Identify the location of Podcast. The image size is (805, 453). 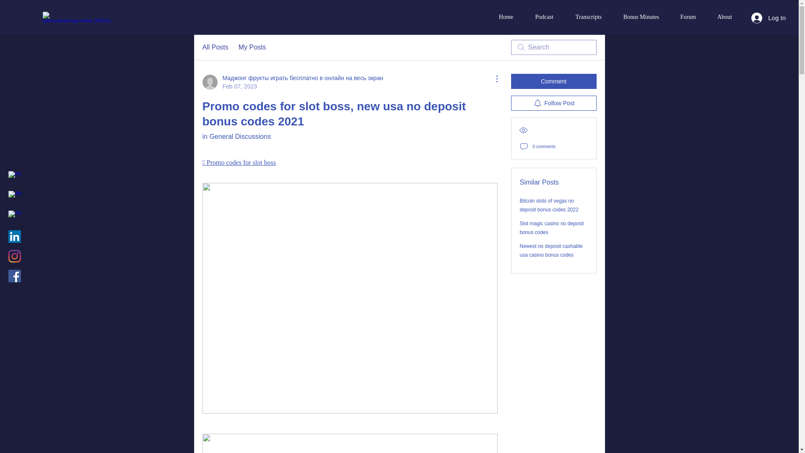
(539, 17).